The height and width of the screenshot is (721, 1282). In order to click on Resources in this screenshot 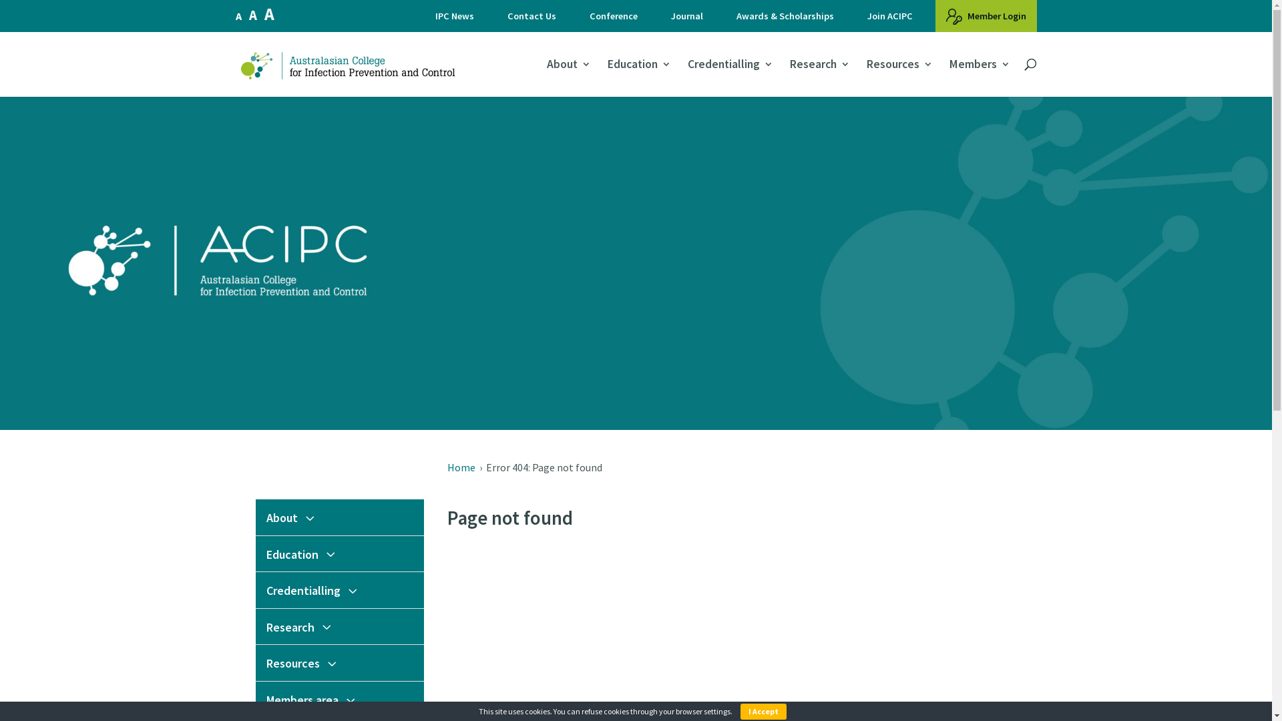, I will do `click(339, 663)`.